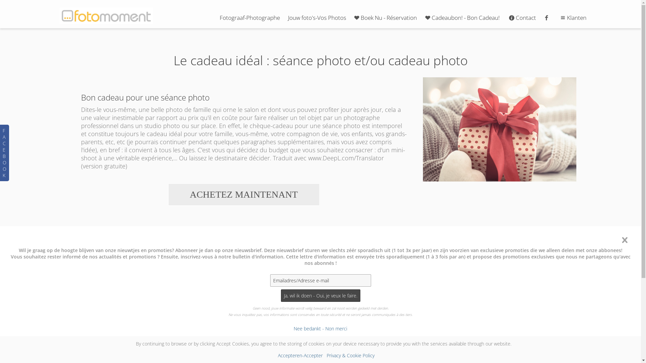 The width and height of the screenshot is (646, 363). I want to click on ACHETEZ MAINTENANT, so click(244, 195).